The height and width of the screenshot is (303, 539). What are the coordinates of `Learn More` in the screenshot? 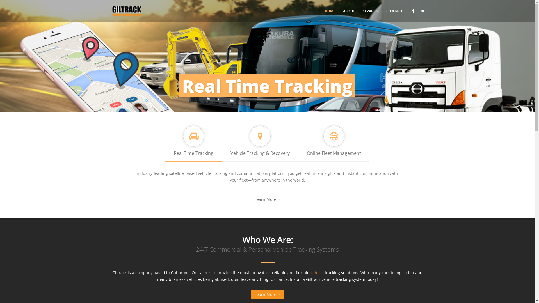 It's located at (267, 295).